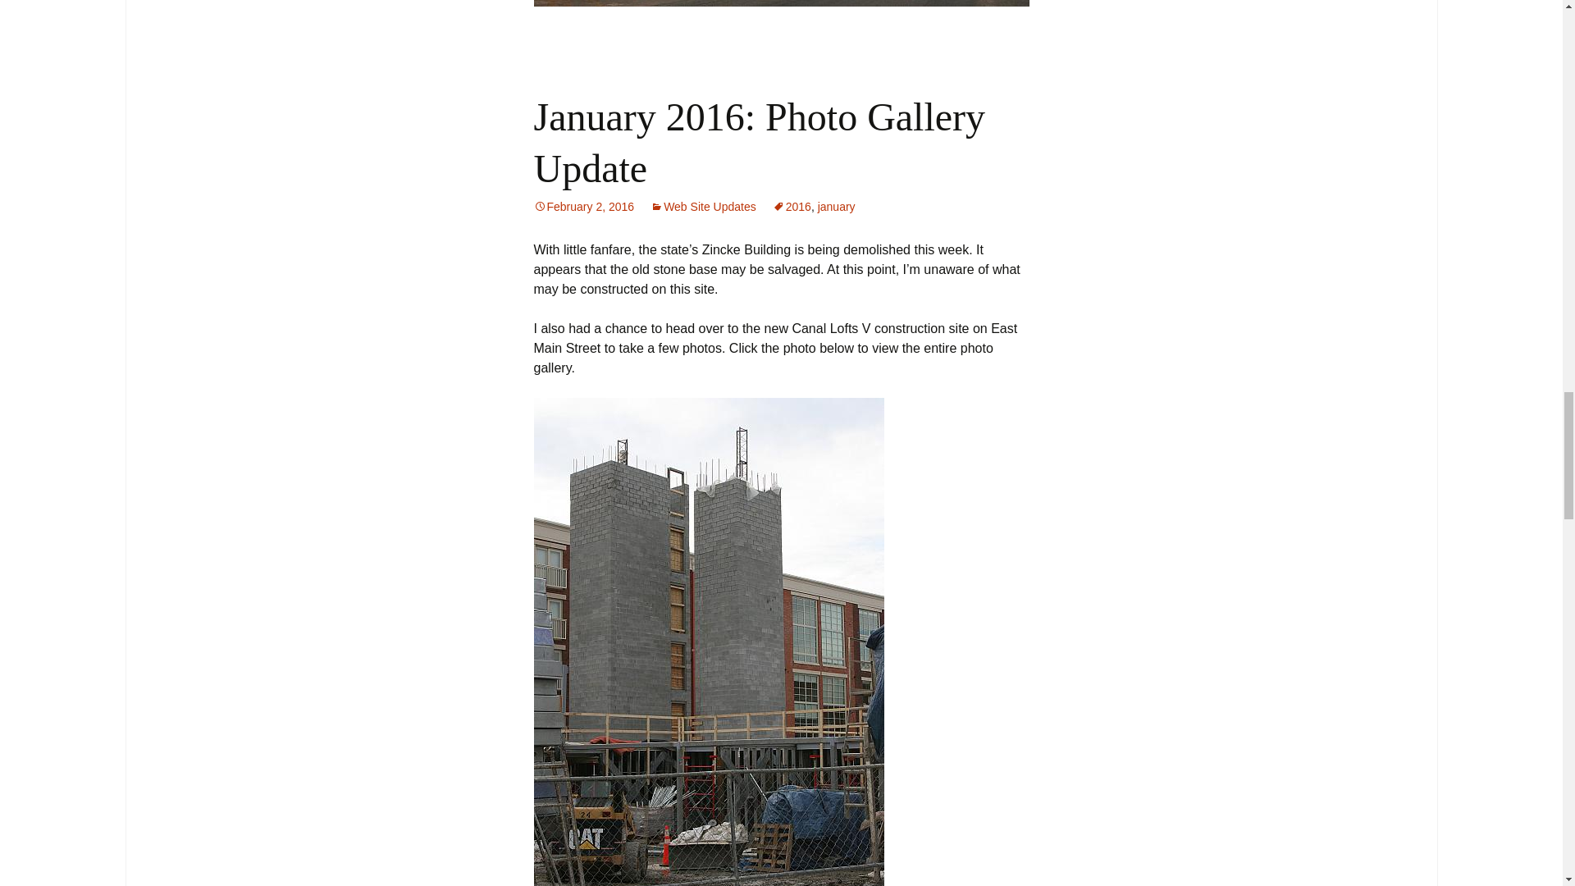  What do you see at coordinates (836, 207) in the screenshot?
I see `january` at bounding box center [836, 207].